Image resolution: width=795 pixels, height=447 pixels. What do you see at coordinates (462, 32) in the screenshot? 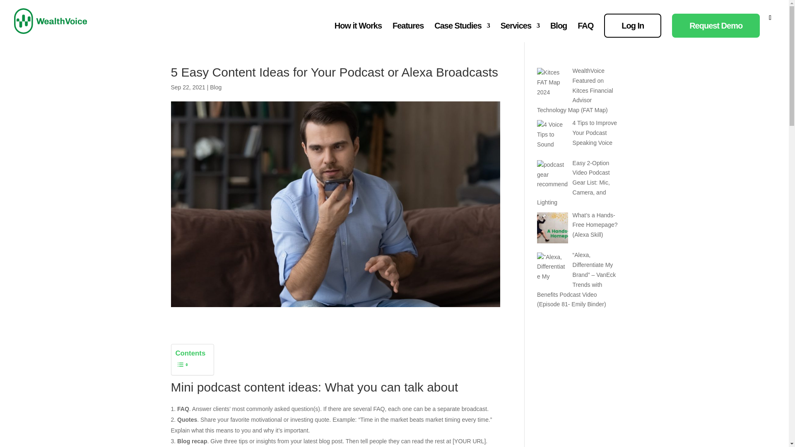
I see `Case Studies` at bounding box center [462, 32].